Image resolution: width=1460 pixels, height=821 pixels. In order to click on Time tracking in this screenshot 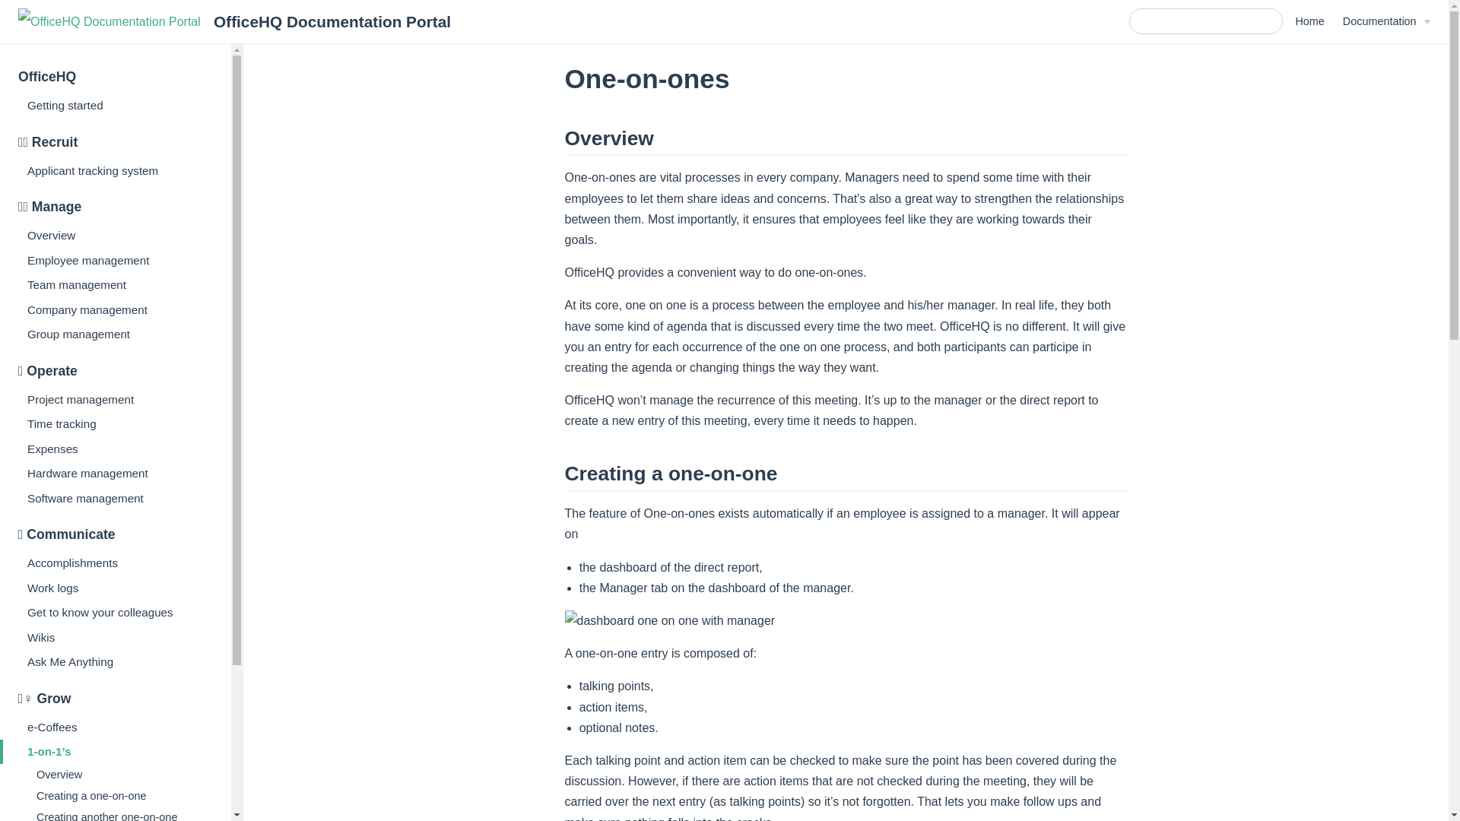, I will do `click(116, 424)`.